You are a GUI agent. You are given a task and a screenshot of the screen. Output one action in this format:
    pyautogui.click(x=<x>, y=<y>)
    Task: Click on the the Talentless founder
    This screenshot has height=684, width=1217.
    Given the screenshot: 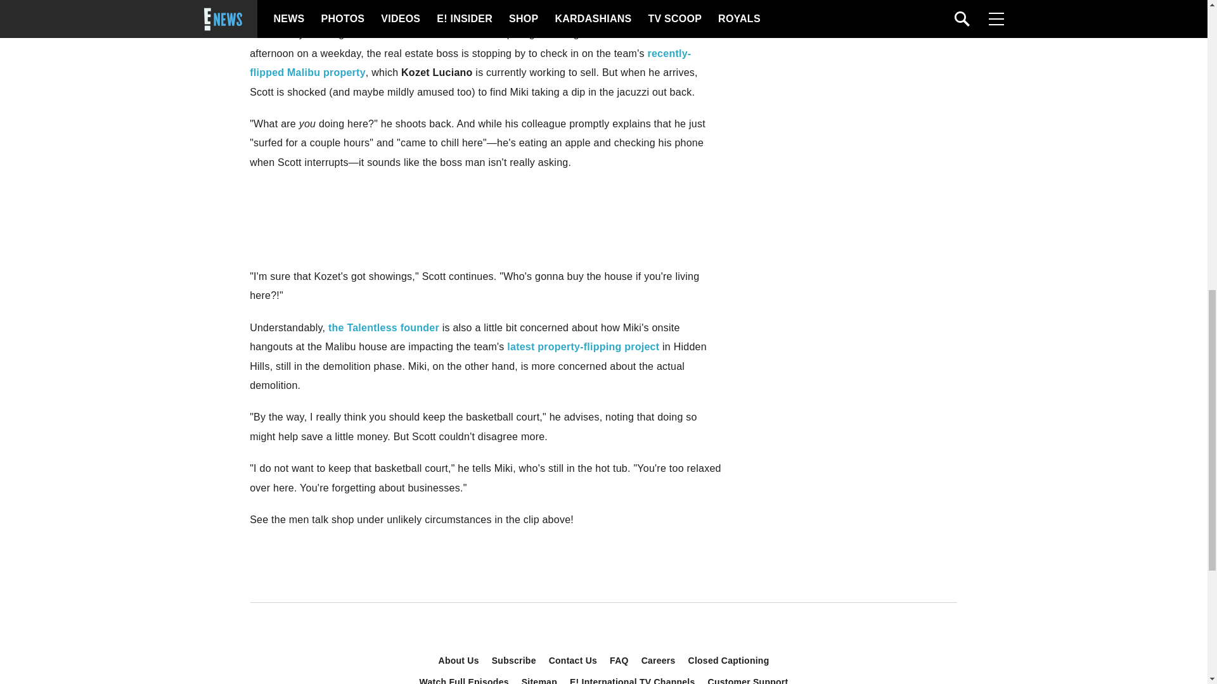 What is the action you would take?
    pyautogui.click(x=384, y=327)
    